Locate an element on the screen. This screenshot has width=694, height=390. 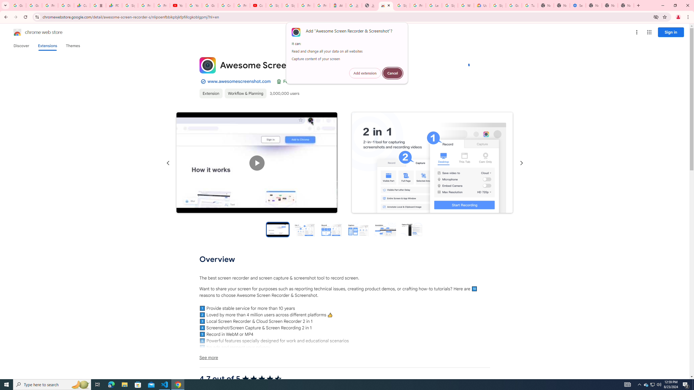
Sign in - Google Accounts is located at coordinates (497, 5).